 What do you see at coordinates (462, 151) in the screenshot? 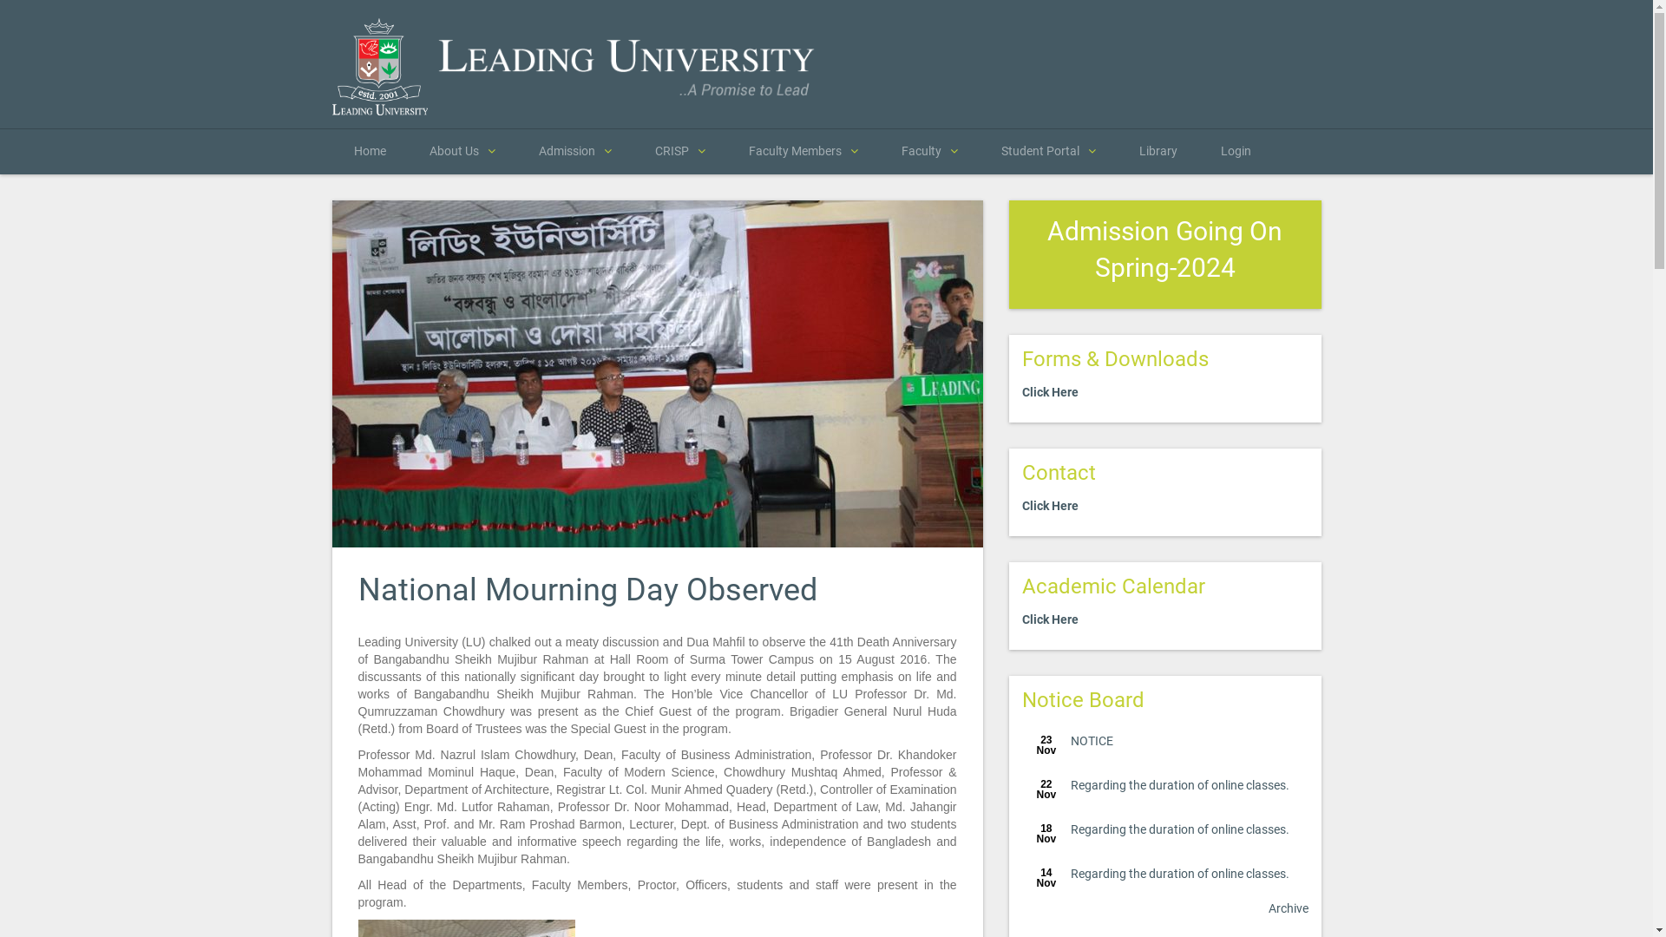
I see `About Us` at bounding box center [462, 151].